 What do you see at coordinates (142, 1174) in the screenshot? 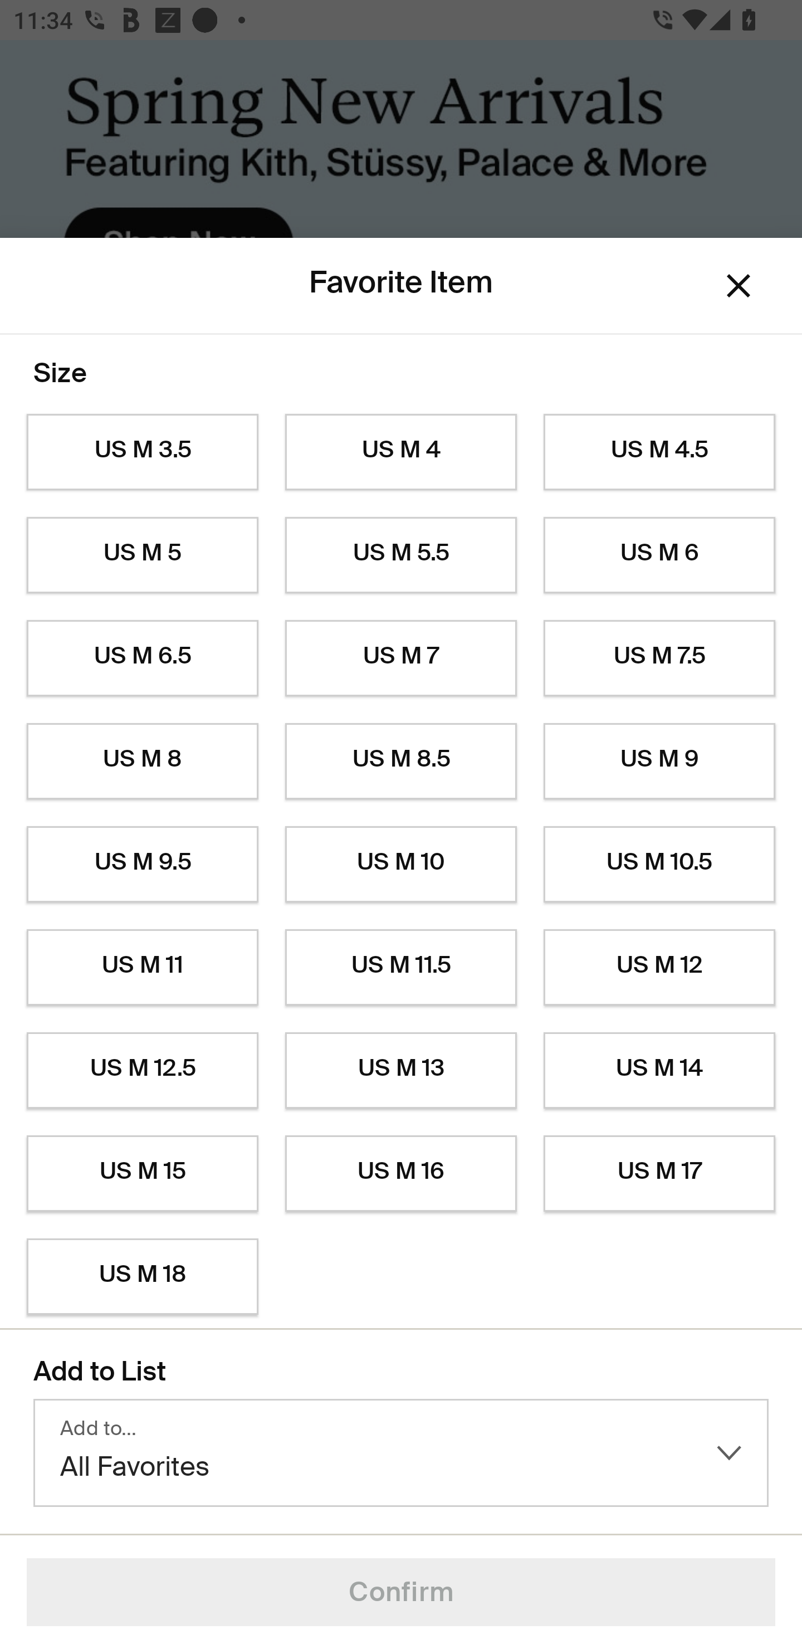
I see `US M 15` at bounding box center [142, 1174].